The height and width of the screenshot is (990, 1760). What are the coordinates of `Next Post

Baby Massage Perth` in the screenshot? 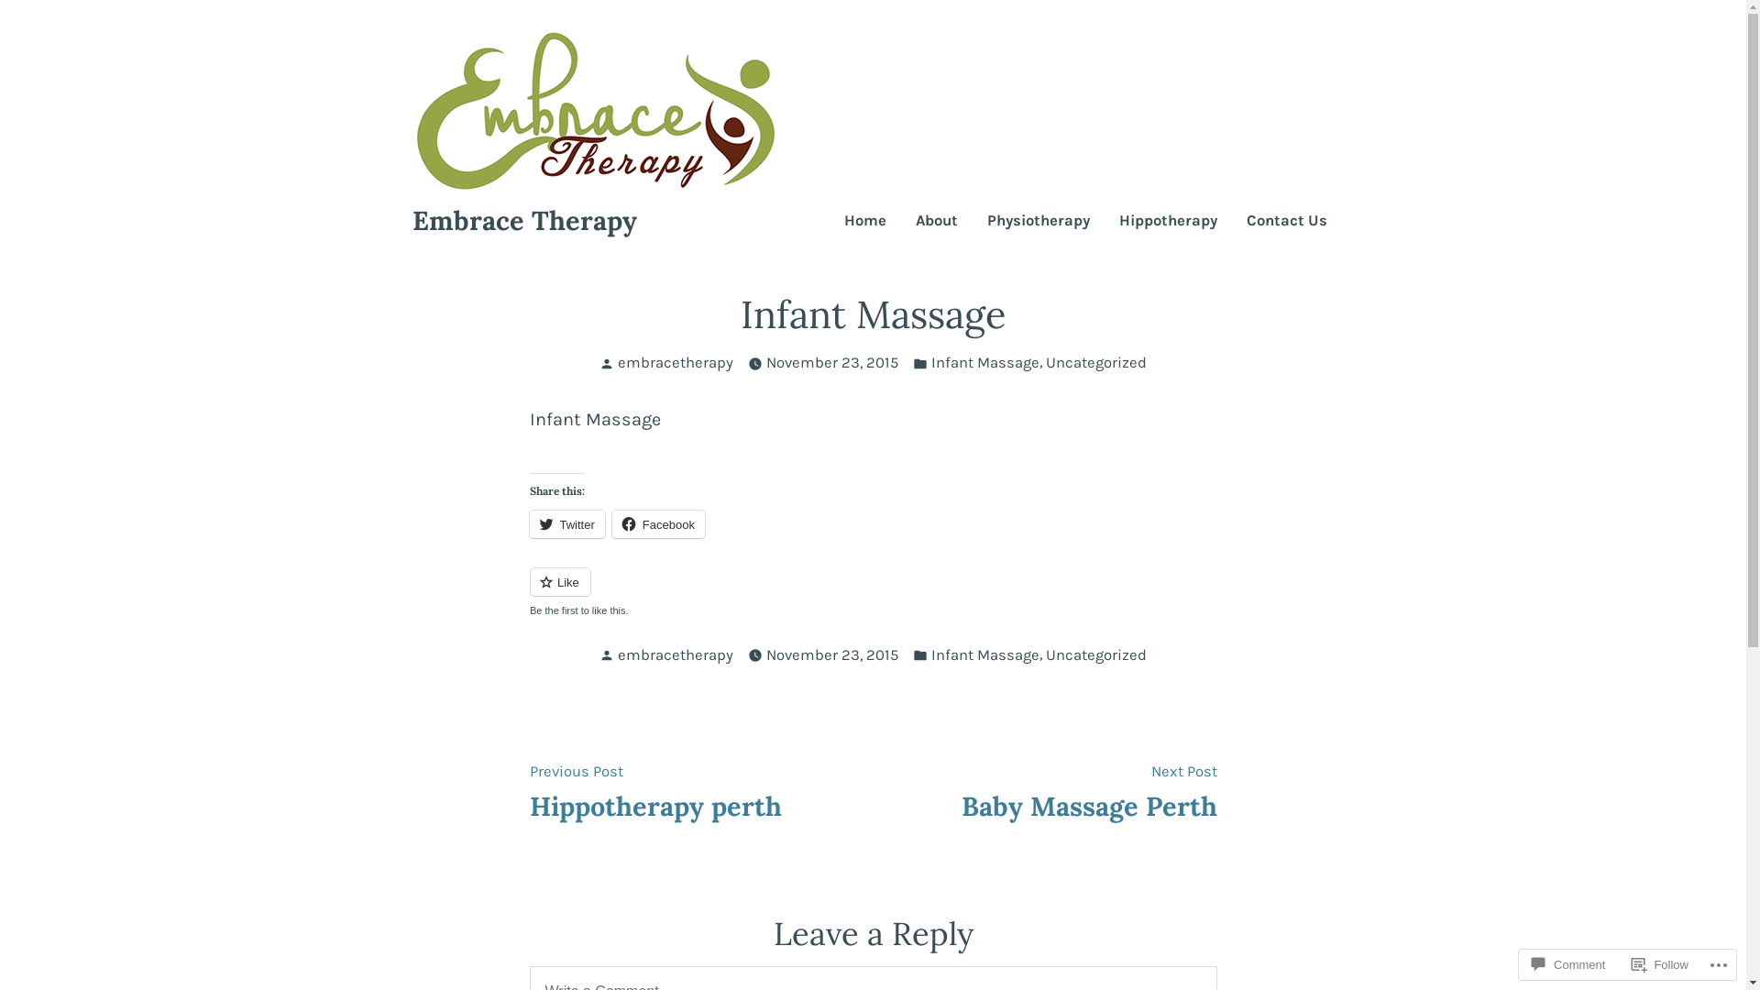 It's located at (1089, 790).